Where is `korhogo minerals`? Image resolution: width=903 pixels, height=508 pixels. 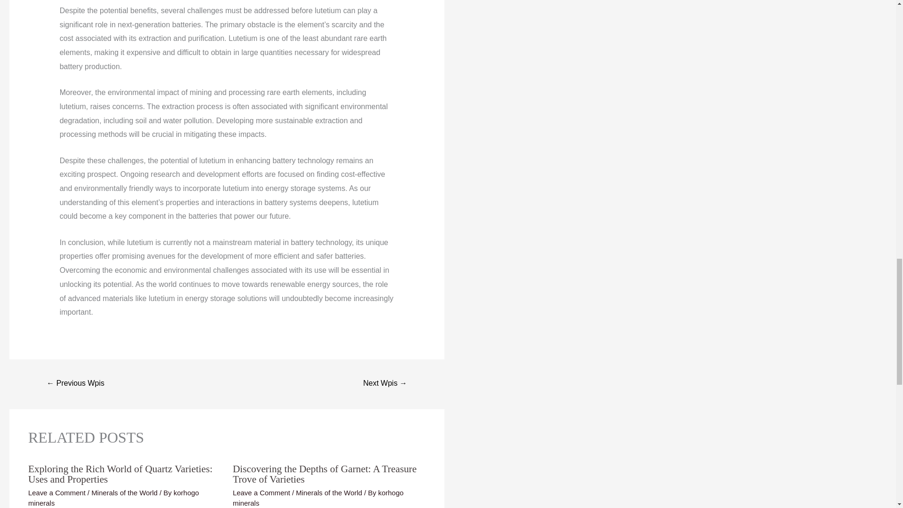
korhogo minerals is located at coordinates (113, 498).